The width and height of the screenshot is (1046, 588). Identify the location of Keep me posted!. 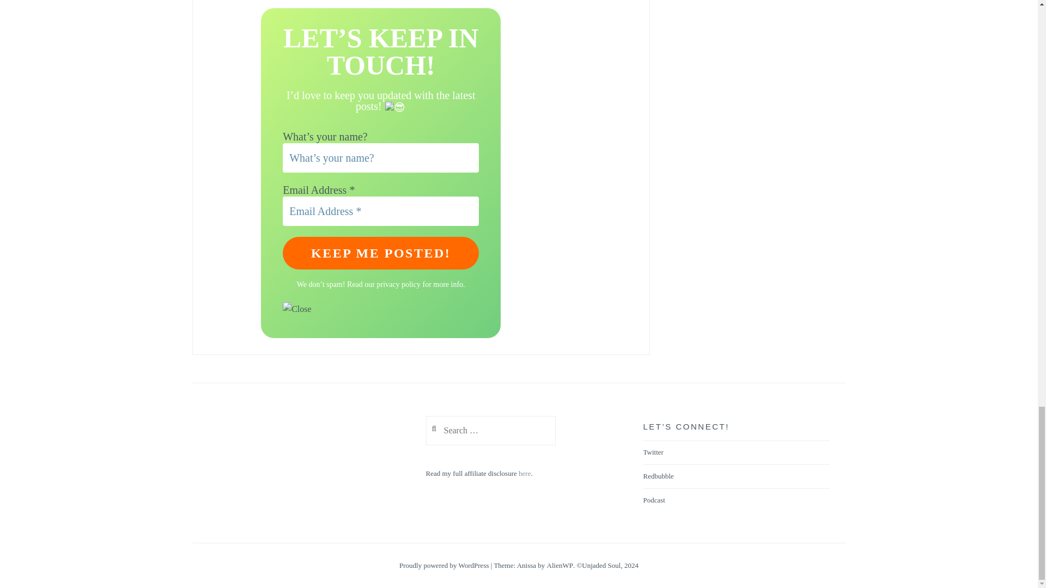
(380, 253).